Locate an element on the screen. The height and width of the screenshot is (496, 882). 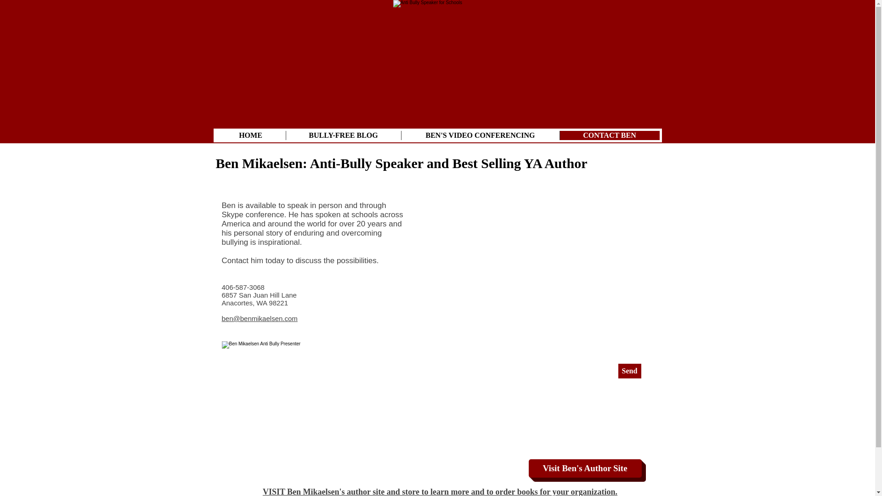
BULLY-FREE BLOG is located at coordinates (344, 135).